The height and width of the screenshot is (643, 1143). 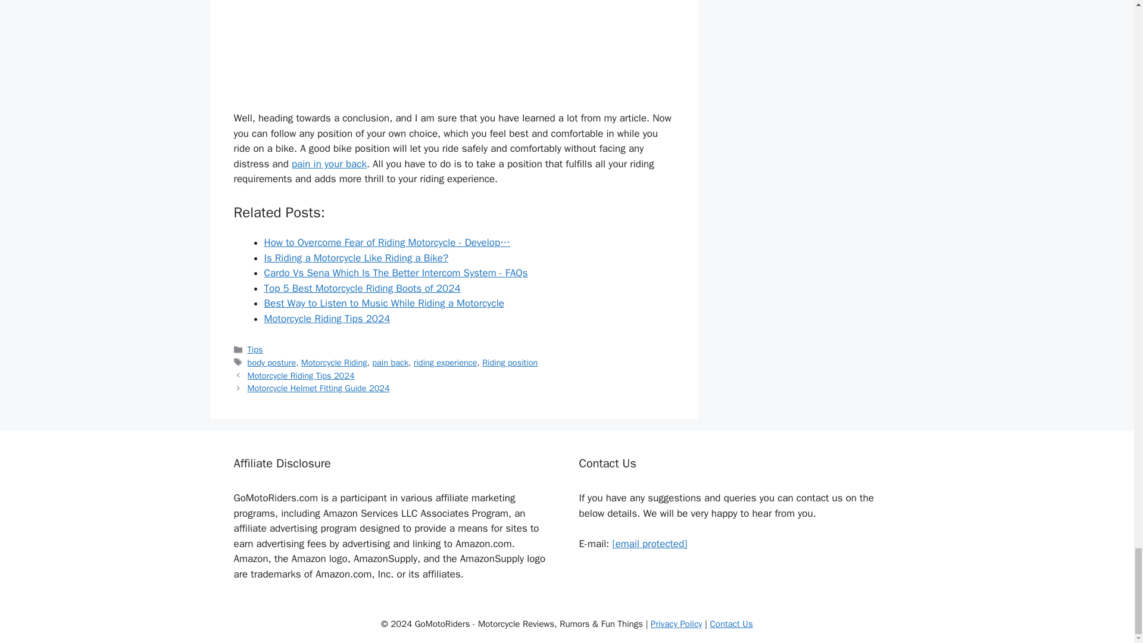 I want to click on Motorcycle Riding Tips 2024, so click(x=301, y=376).